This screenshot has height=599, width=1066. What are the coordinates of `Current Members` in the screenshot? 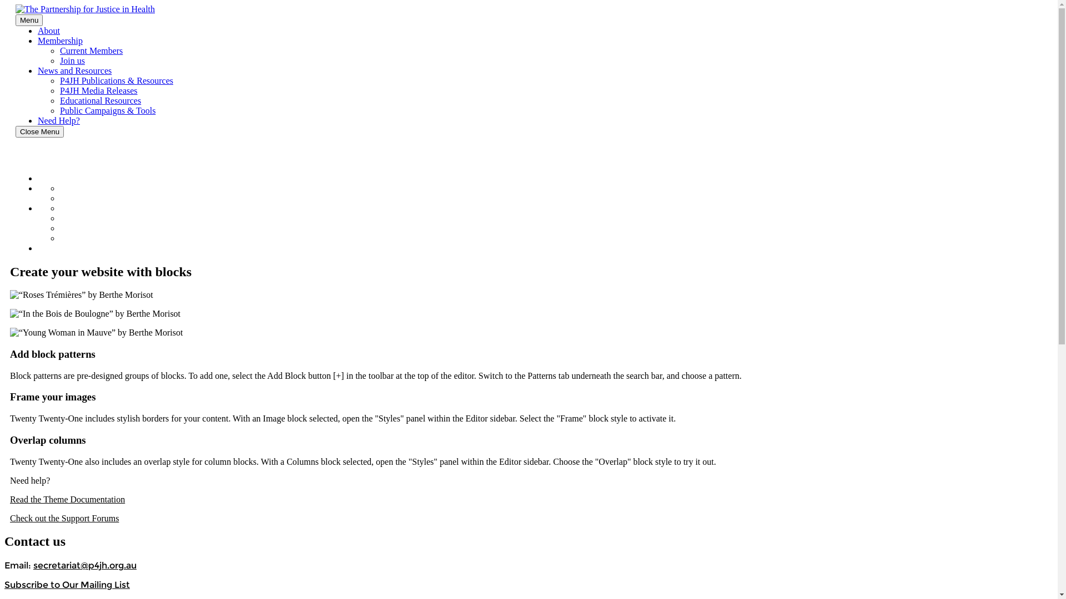 It's located at (98, 190).